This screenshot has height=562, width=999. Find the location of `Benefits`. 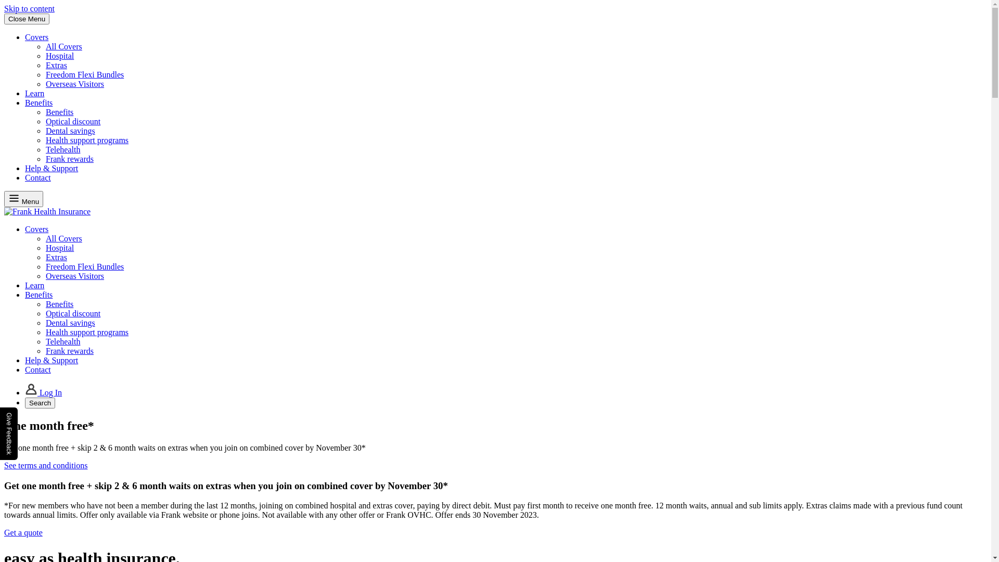

Benefits is located at coordinates (59, 304).